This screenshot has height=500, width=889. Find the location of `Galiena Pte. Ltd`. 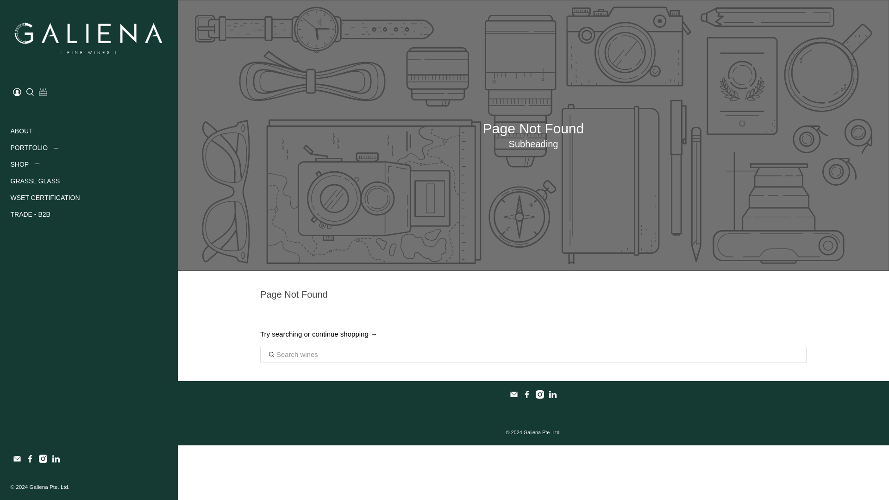

Galiena Pte. Ltd is located at coordinates (49, 486).